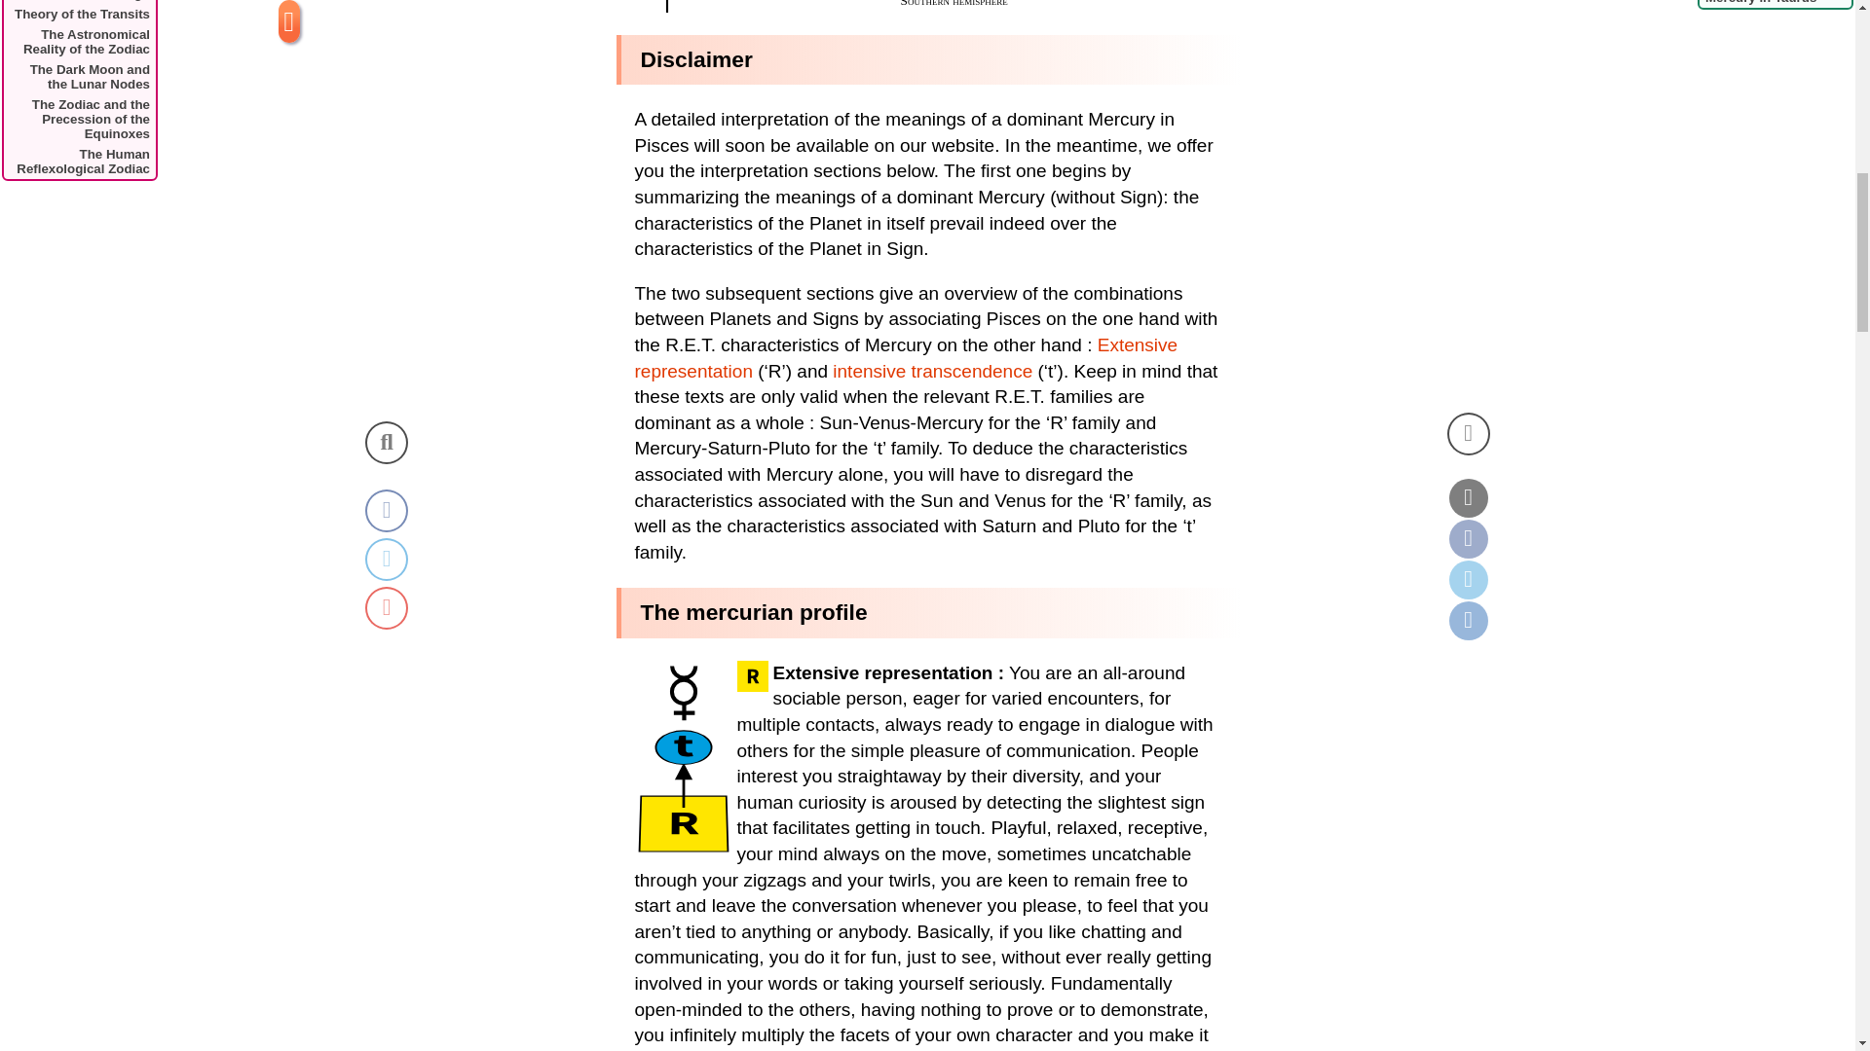 Image resolution: width=1870 pixels, height=1051 pixels. Describe the element at coordinates (79, 76) in the screenshot. I see `The Dark Moon and the Lunar Nodes` at that location.